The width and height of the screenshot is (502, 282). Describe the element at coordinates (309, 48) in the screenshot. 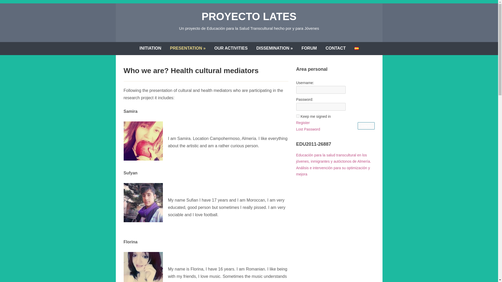

I see `FORUM` at that location.